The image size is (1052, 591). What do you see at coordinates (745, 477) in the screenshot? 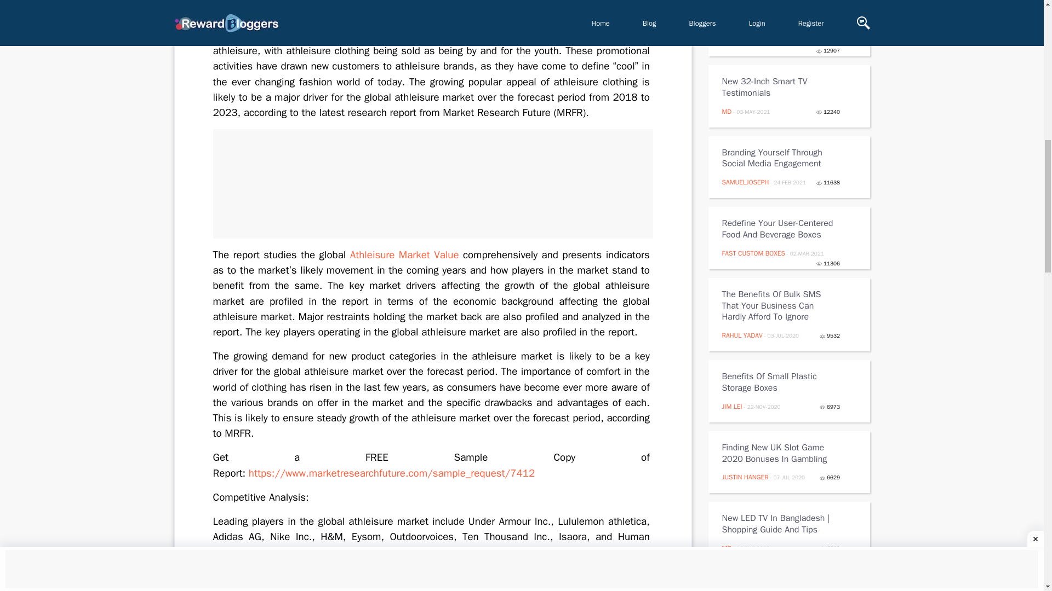
I see `JUSTIN HANGER` at bounding box center [745, 477].